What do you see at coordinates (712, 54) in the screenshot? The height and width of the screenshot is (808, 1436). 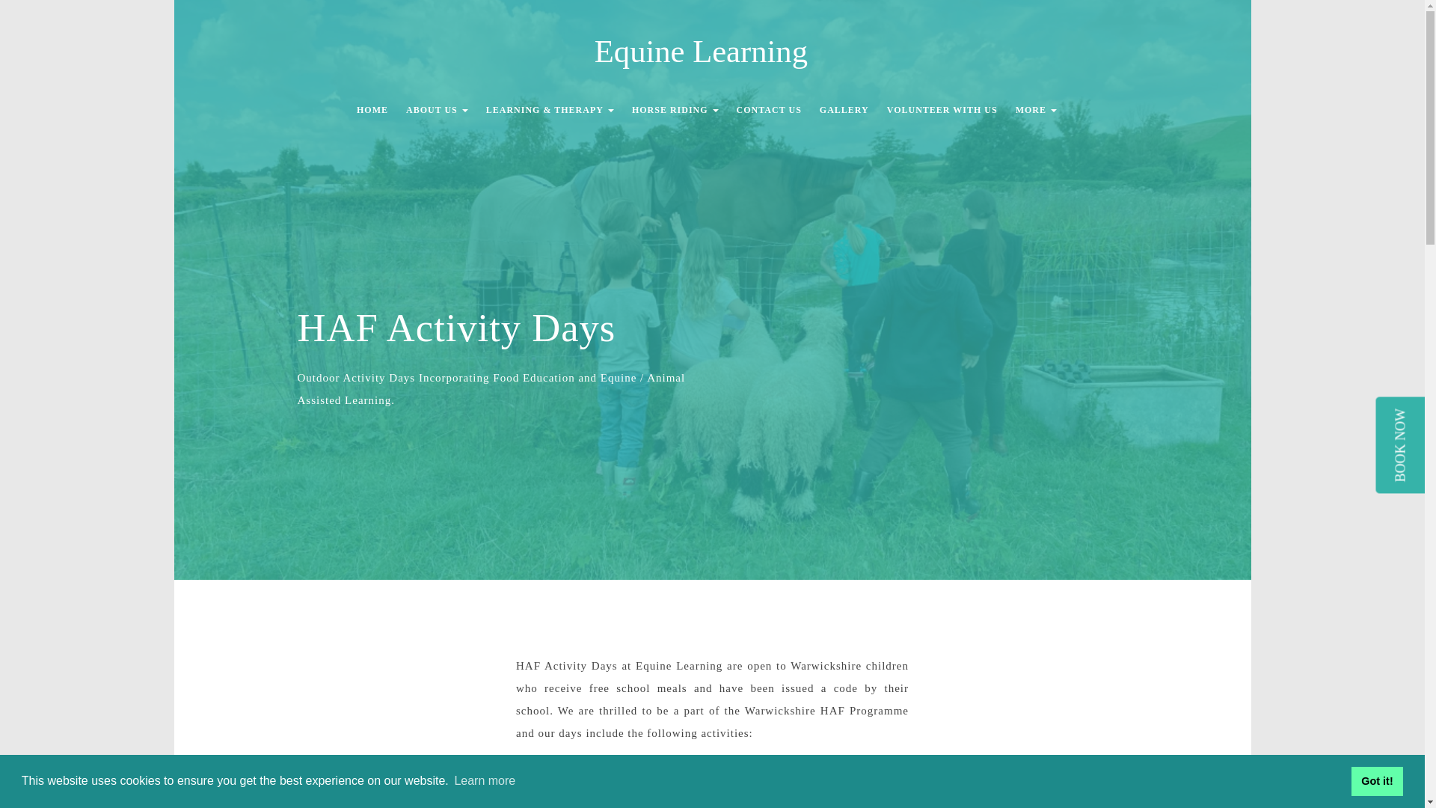 I see `Equine Learning` at bounding box center [712, 54].